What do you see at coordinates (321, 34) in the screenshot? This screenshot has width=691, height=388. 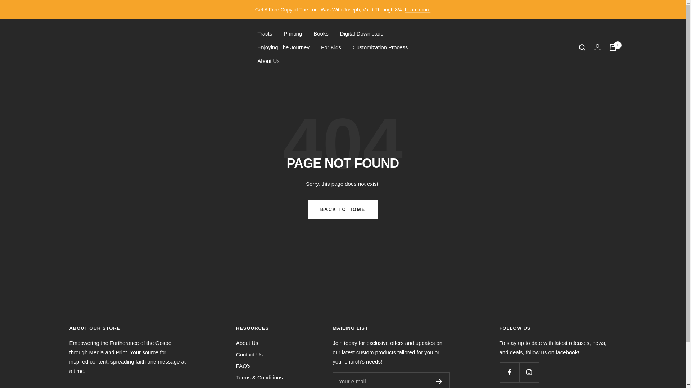 I see `Books` at bounding box center [321, 34].